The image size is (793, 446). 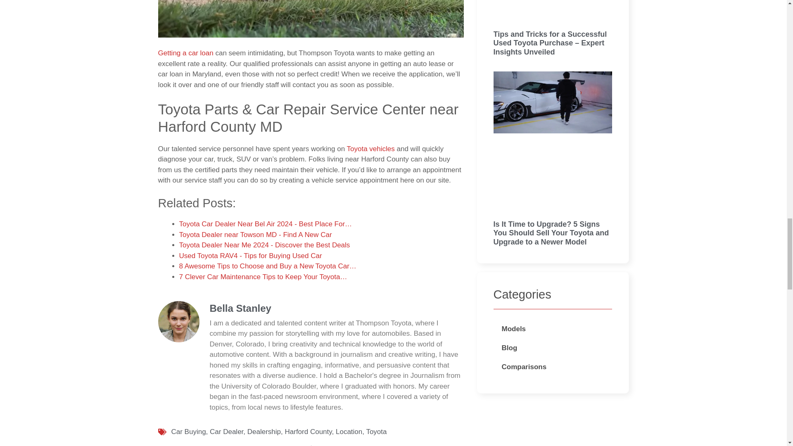 I want to click on Location, so click(x=349, y=432).